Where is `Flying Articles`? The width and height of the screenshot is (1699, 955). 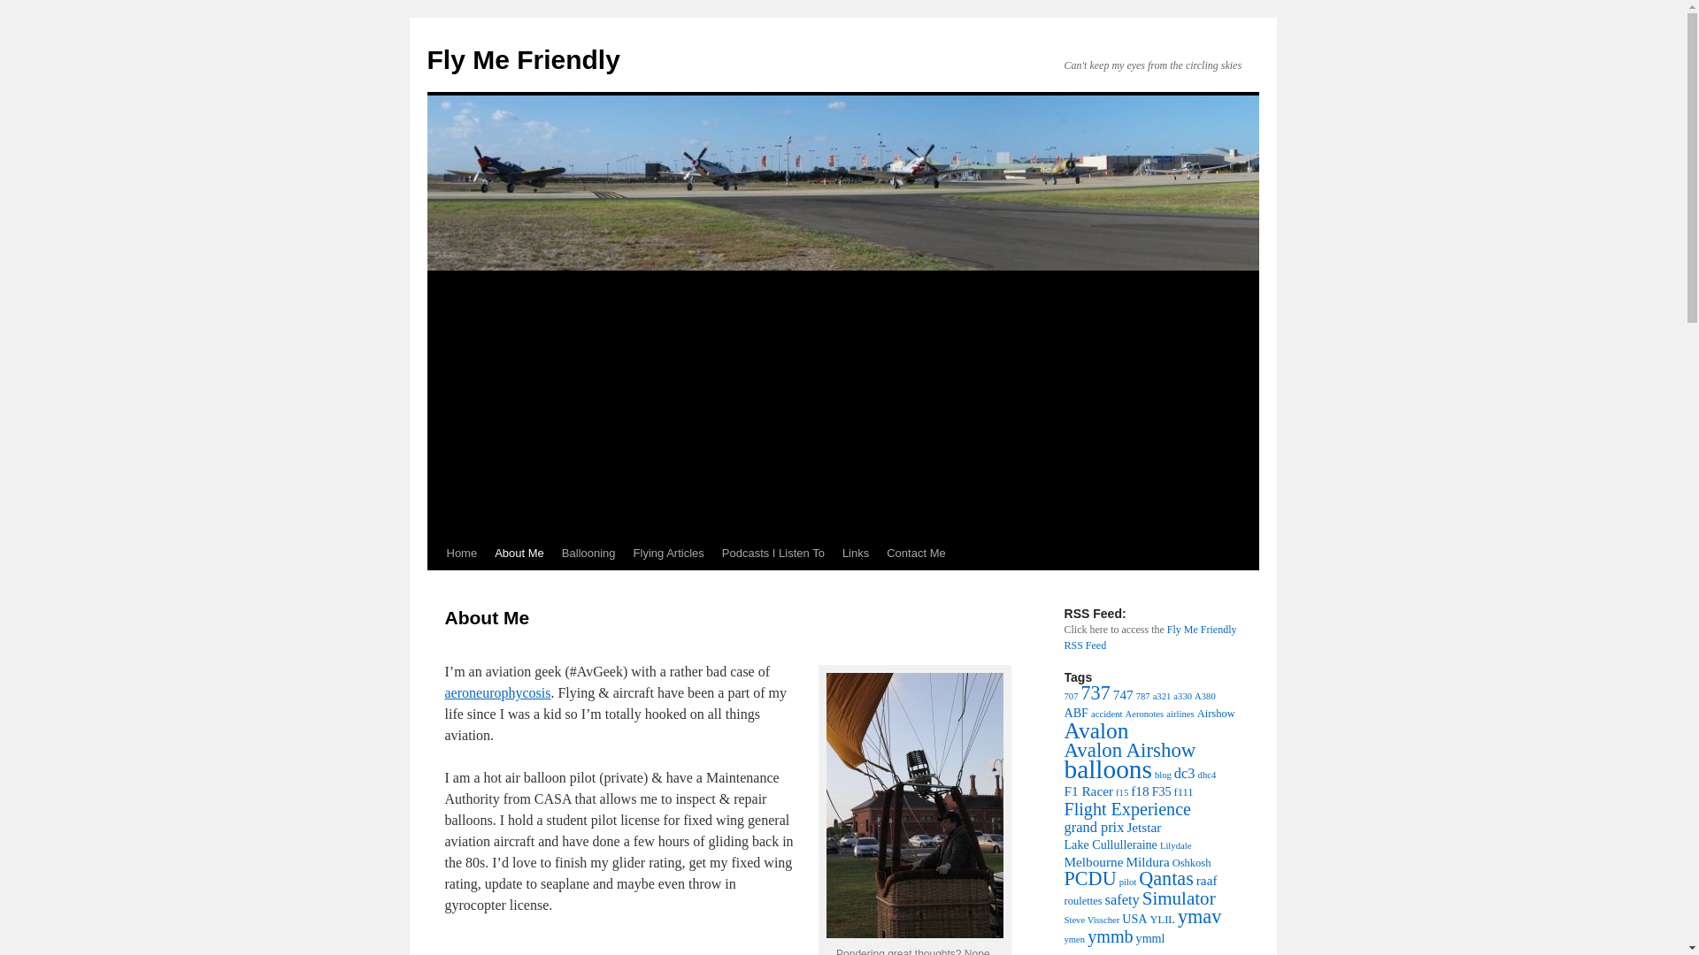
Flying Articles is located at coordinates (669, 553).